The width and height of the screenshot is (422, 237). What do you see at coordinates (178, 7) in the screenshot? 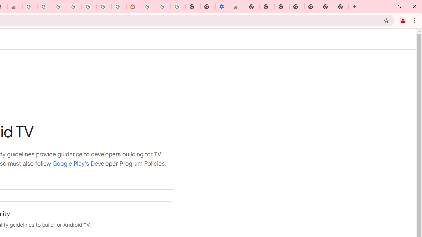
I see `Turn cookies on or off - Computer - Google Account Help` at bounding box center [178, 7].